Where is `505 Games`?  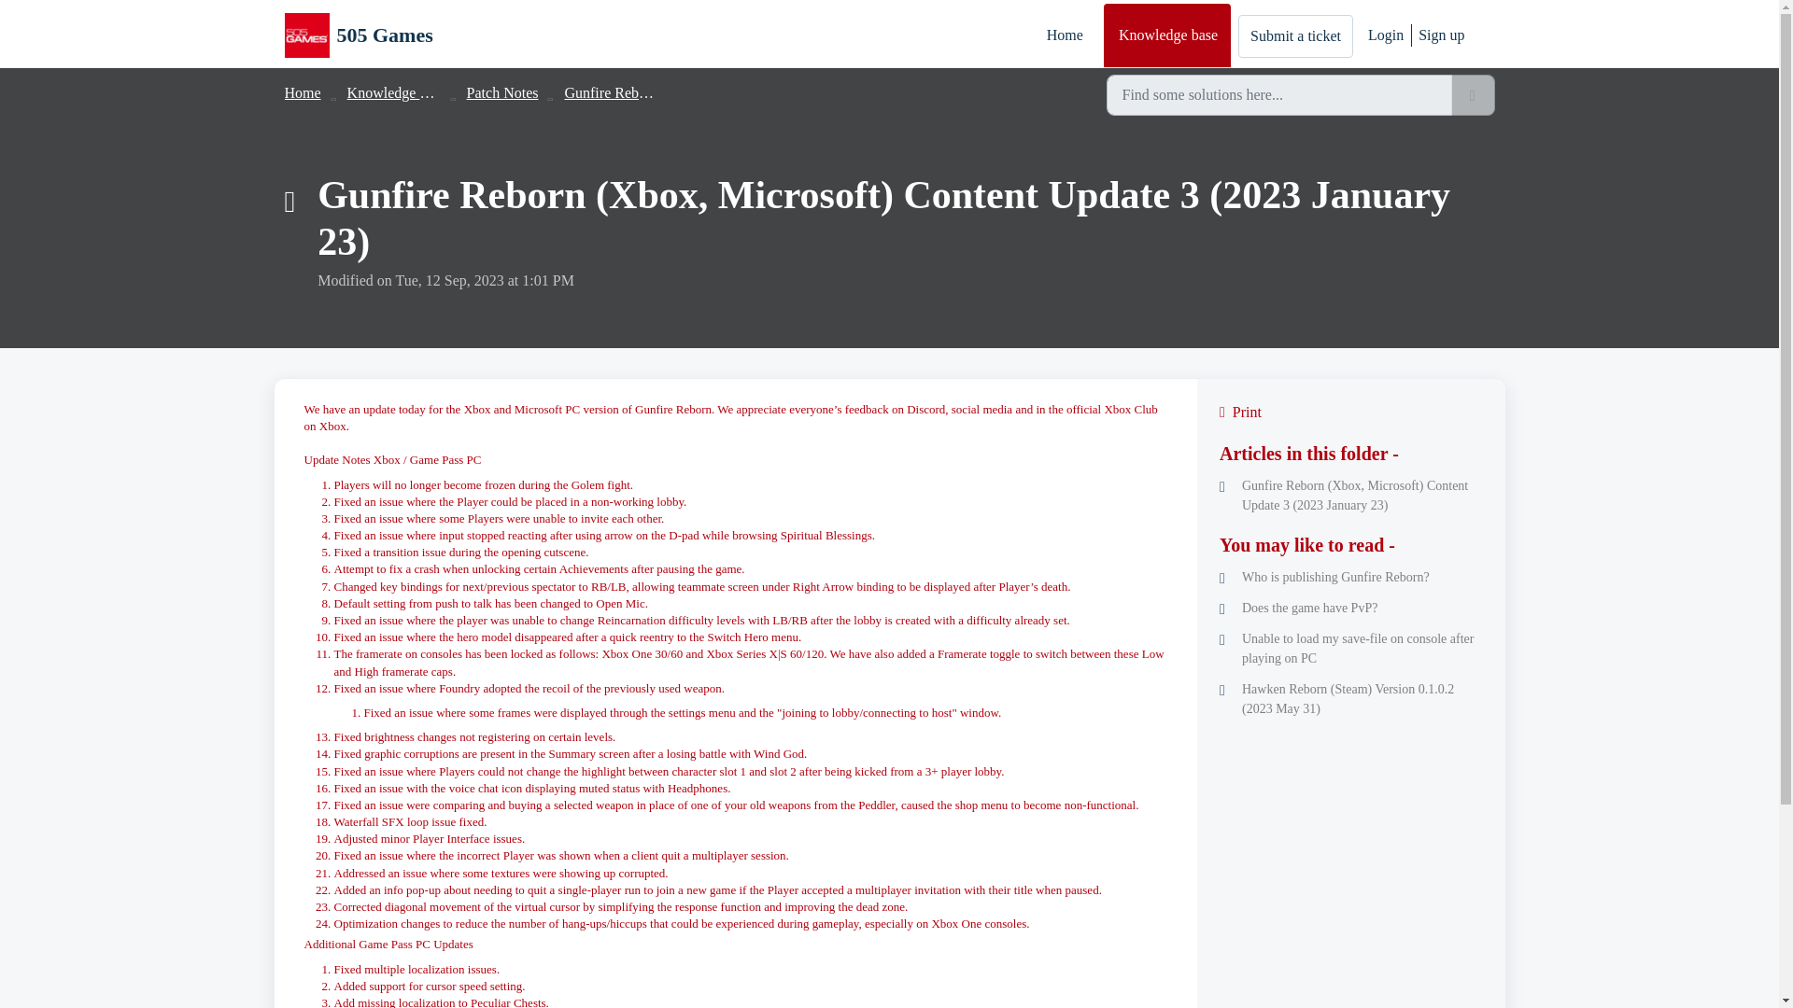
505 Games is located at coordinates (384, 35).